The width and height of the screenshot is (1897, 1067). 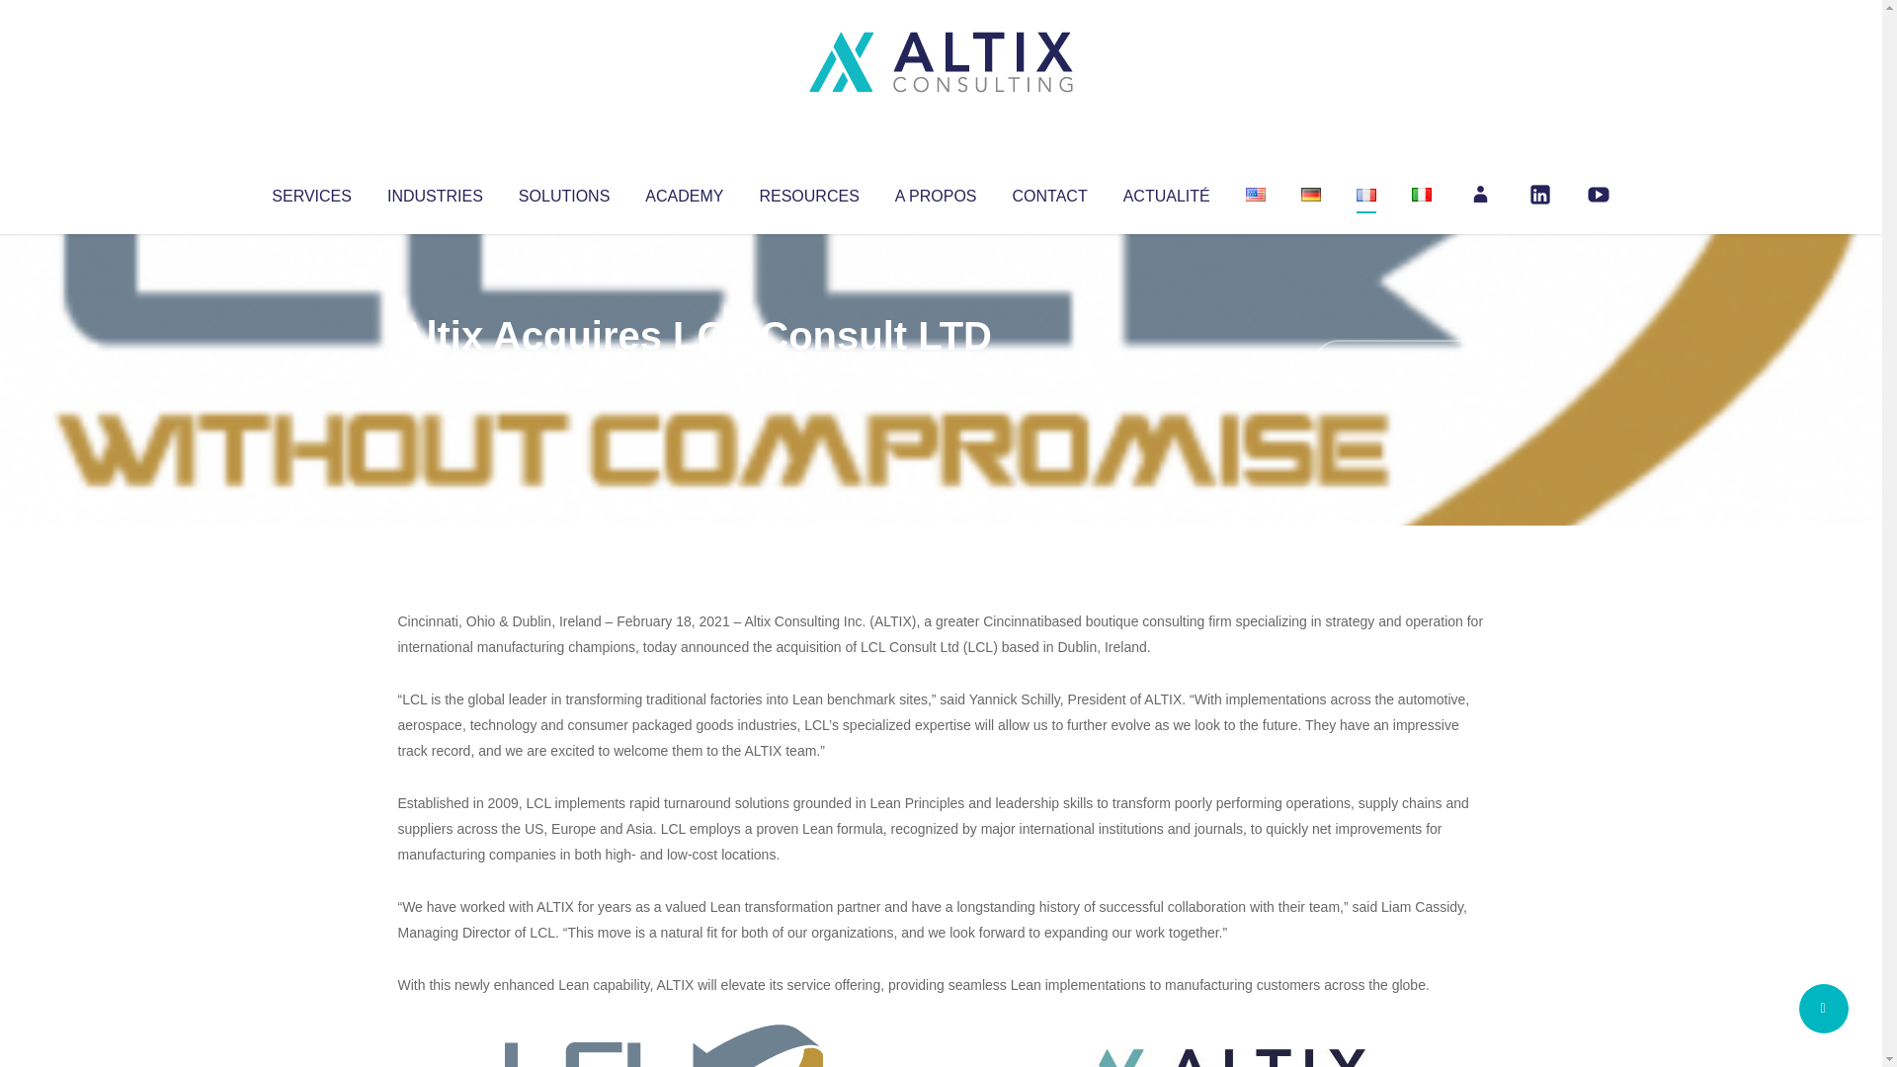 I want to click on Uncategorized, so click(x=691, y=375).